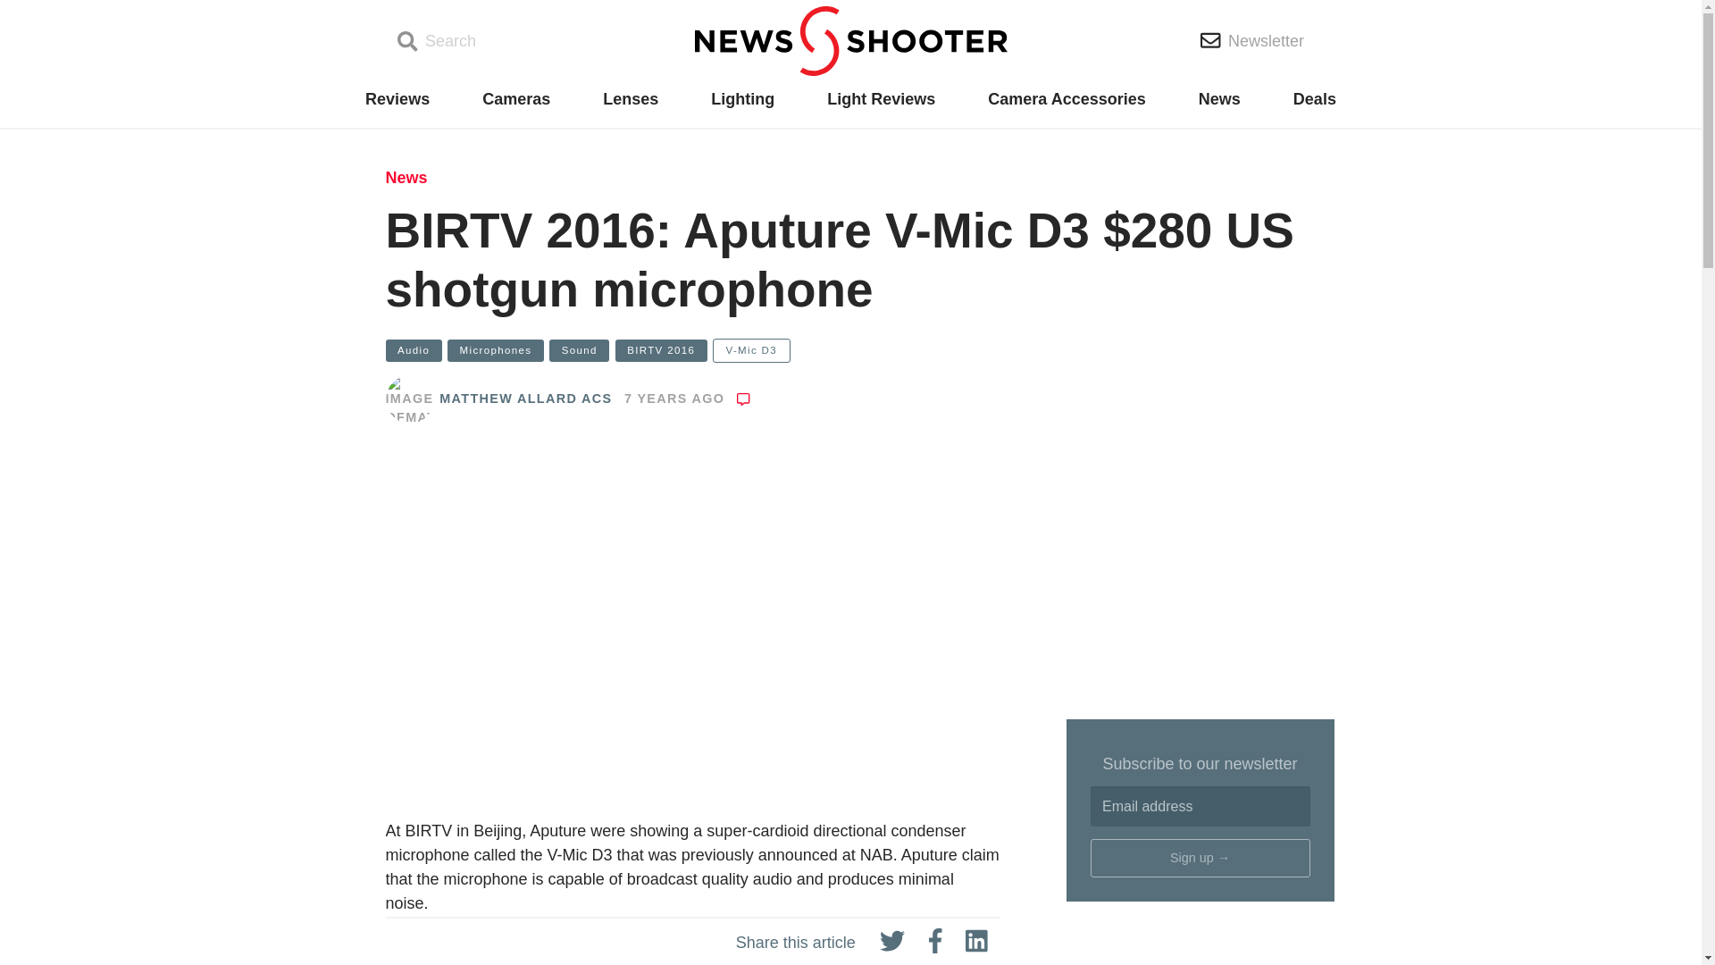 The width and height of the screenshot is (1715, 965). I want to click on Lighting, so click(743, 99).